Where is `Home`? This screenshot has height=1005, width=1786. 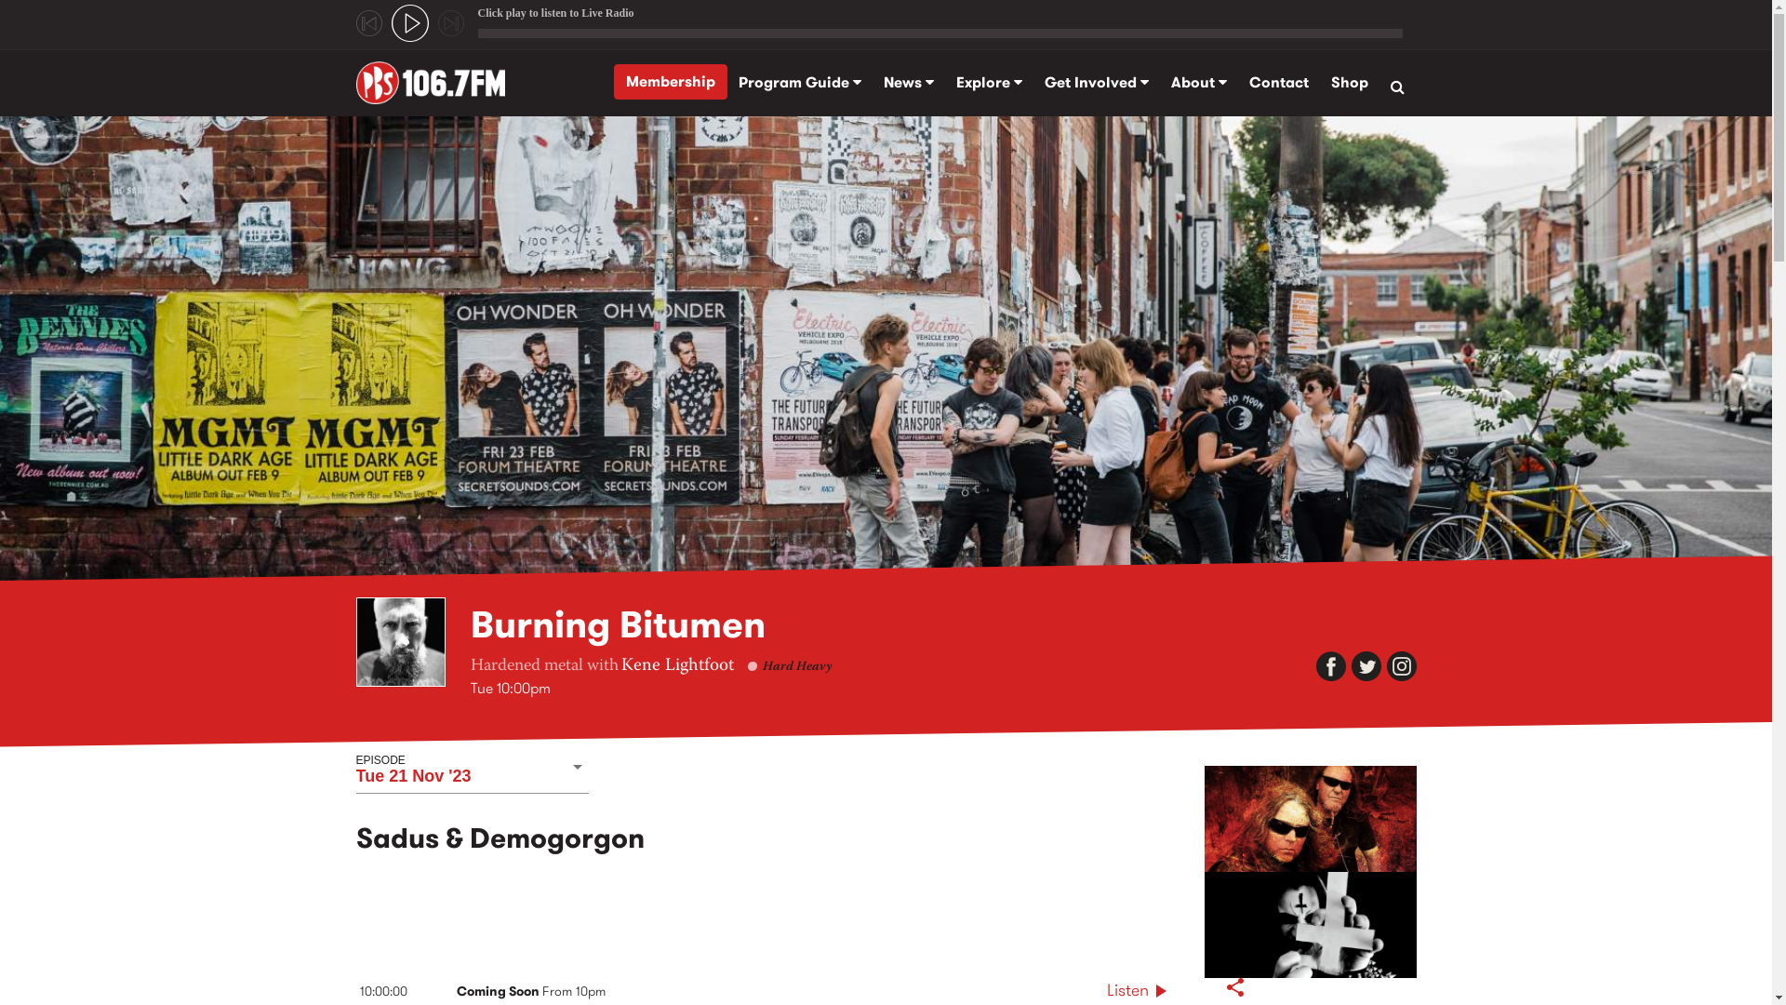
Home is located at coordinates (437, 83).